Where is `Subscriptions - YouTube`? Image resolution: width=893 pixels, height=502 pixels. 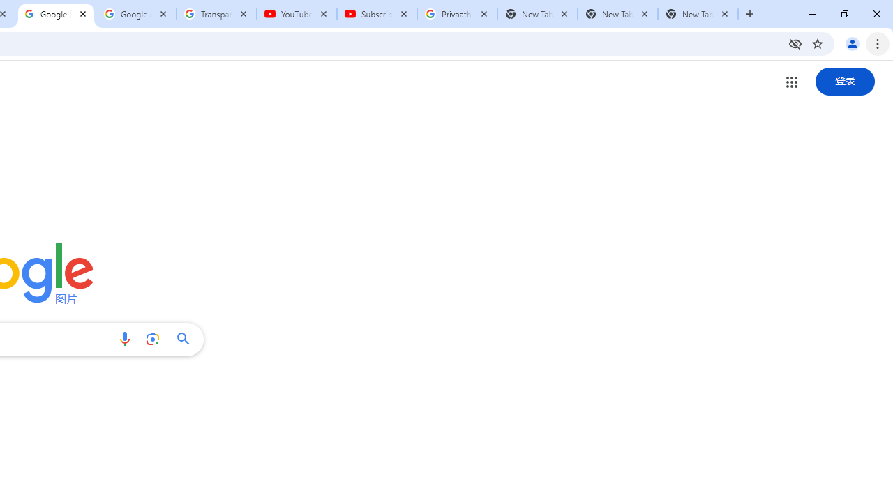 Subscriptions - YouTube is located at coordinates (377, 14).